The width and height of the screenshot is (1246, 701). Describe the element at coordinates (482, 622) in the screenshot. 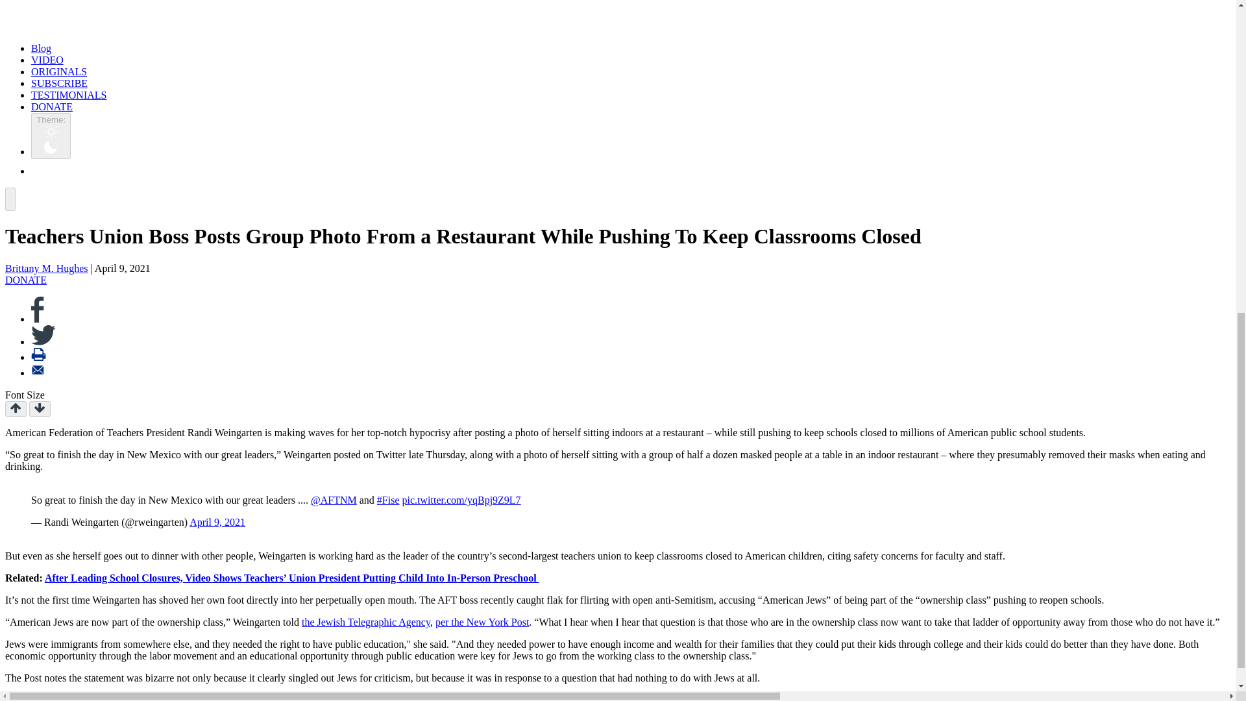

I see `per the New York Post` at that location.